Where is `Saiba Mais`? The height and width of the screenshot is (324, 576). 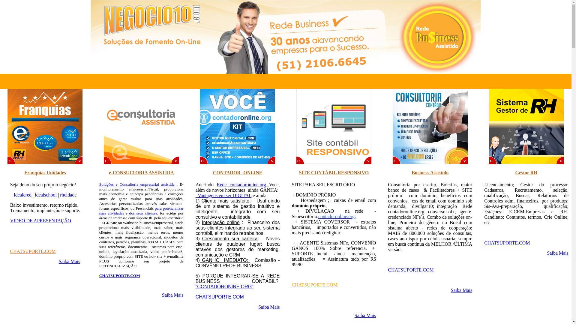
Saiba Mais is located at coordinates (269, 307).